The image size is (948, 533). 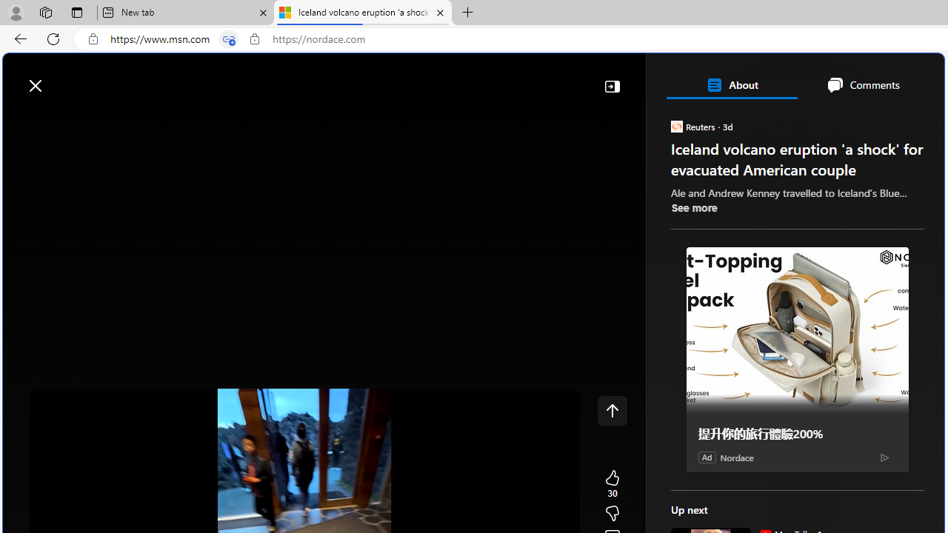 What do you see at coordinates (612, 86) in the screenshot?
I see `Collapse` at bounding box center [612, 86].